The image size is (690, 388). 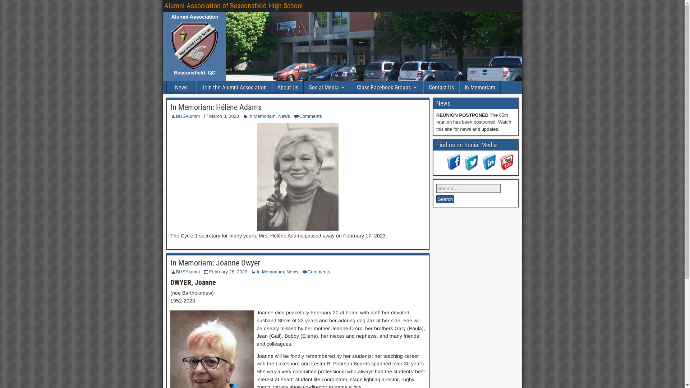 What do you see at coordinates (293, 272) in the screenshot?
I see `News` at bounding box center [293, 272].